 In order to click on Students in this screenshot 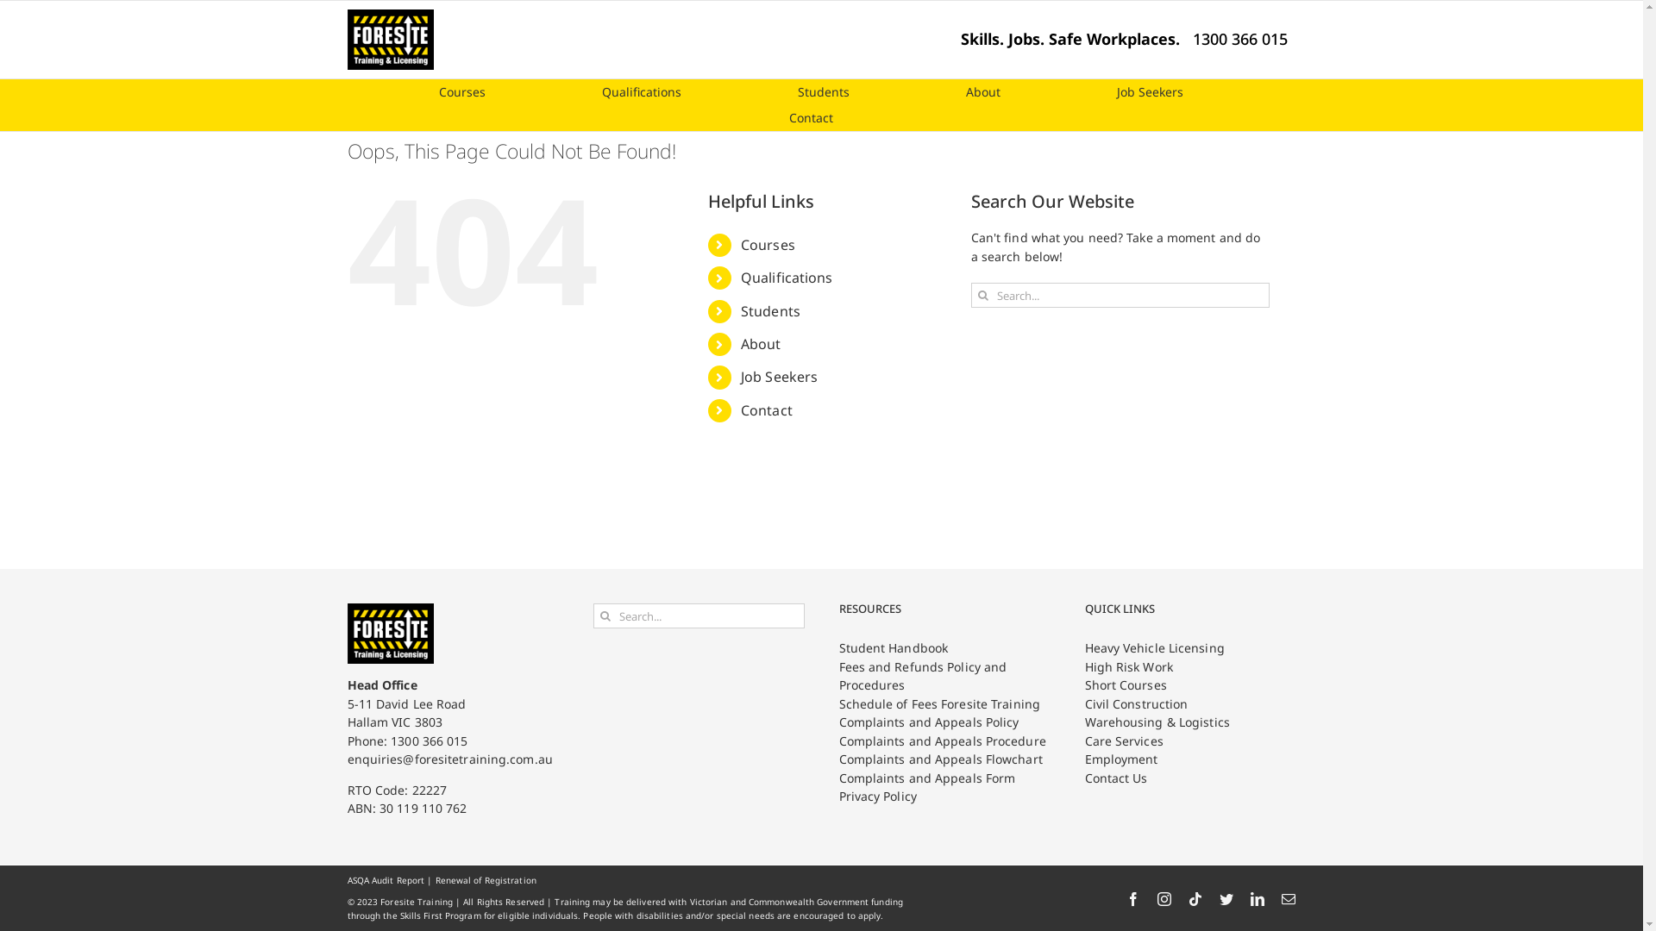, I will do `click(824, 92)`.